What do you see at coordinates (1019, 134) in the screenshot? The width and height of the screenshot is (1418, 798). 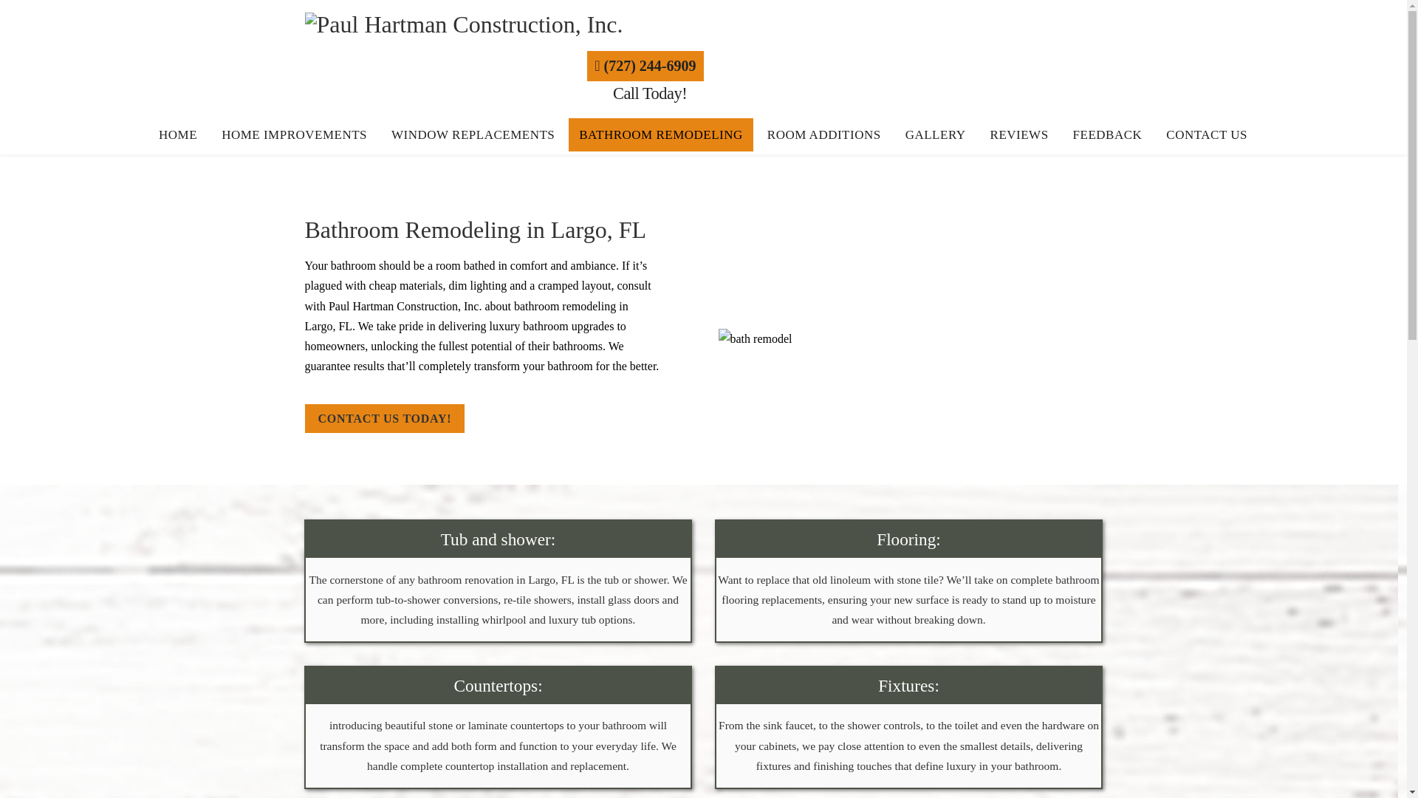 I see `REVIEWS` at bounding box center [1019, 134].